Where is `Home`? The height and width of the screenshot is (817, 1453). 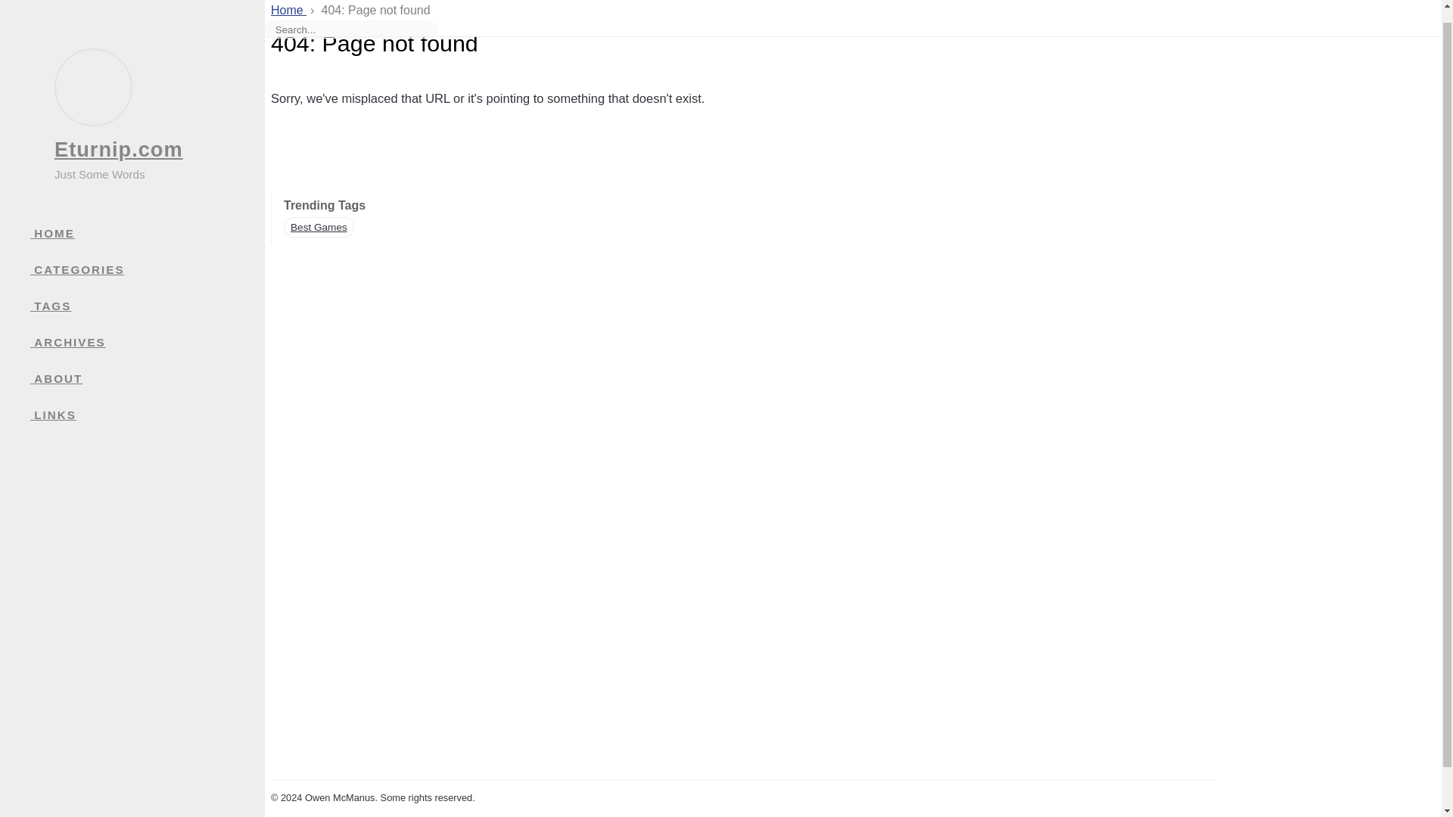 Home is located at coordinates (288, 2).